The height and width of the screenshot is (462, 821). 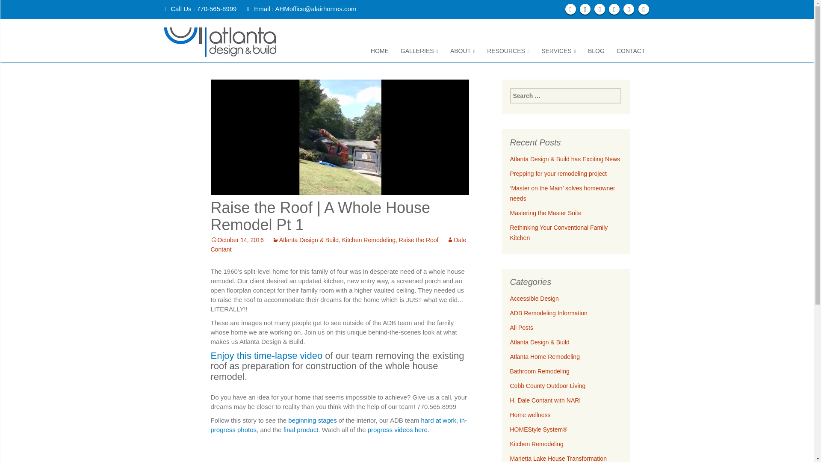 What do you see at coordinates (338, 244) in the screenshot?
I see `View all posts by Dale Contant` at bounding box center [338, 244].